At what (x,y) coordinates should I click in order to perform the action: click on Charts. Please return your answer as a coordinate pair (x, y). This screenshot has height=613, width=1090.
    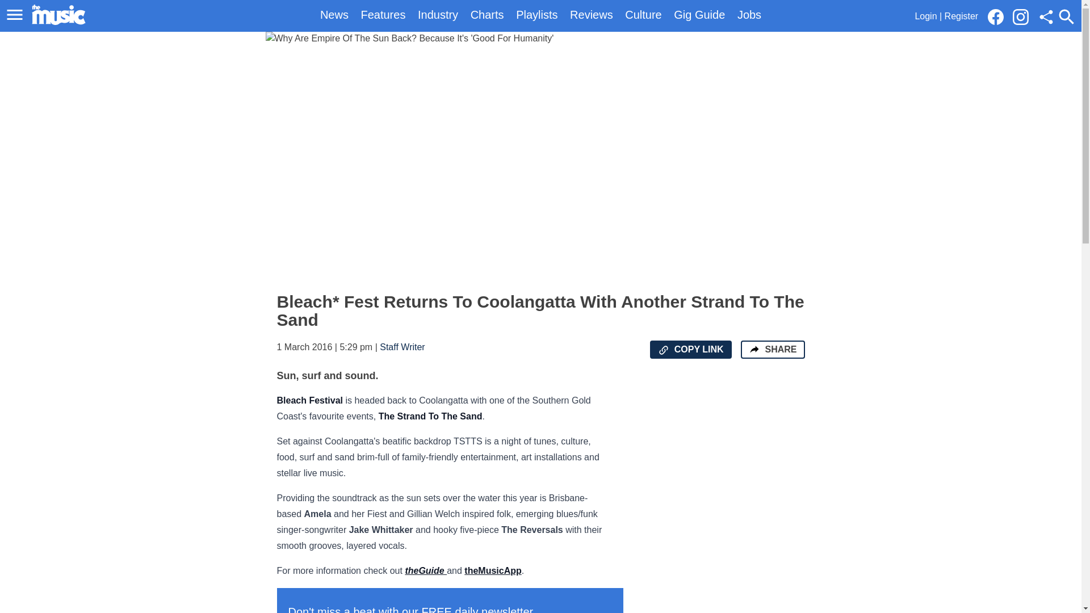
    Looking at the image, I should click on (487, 15).